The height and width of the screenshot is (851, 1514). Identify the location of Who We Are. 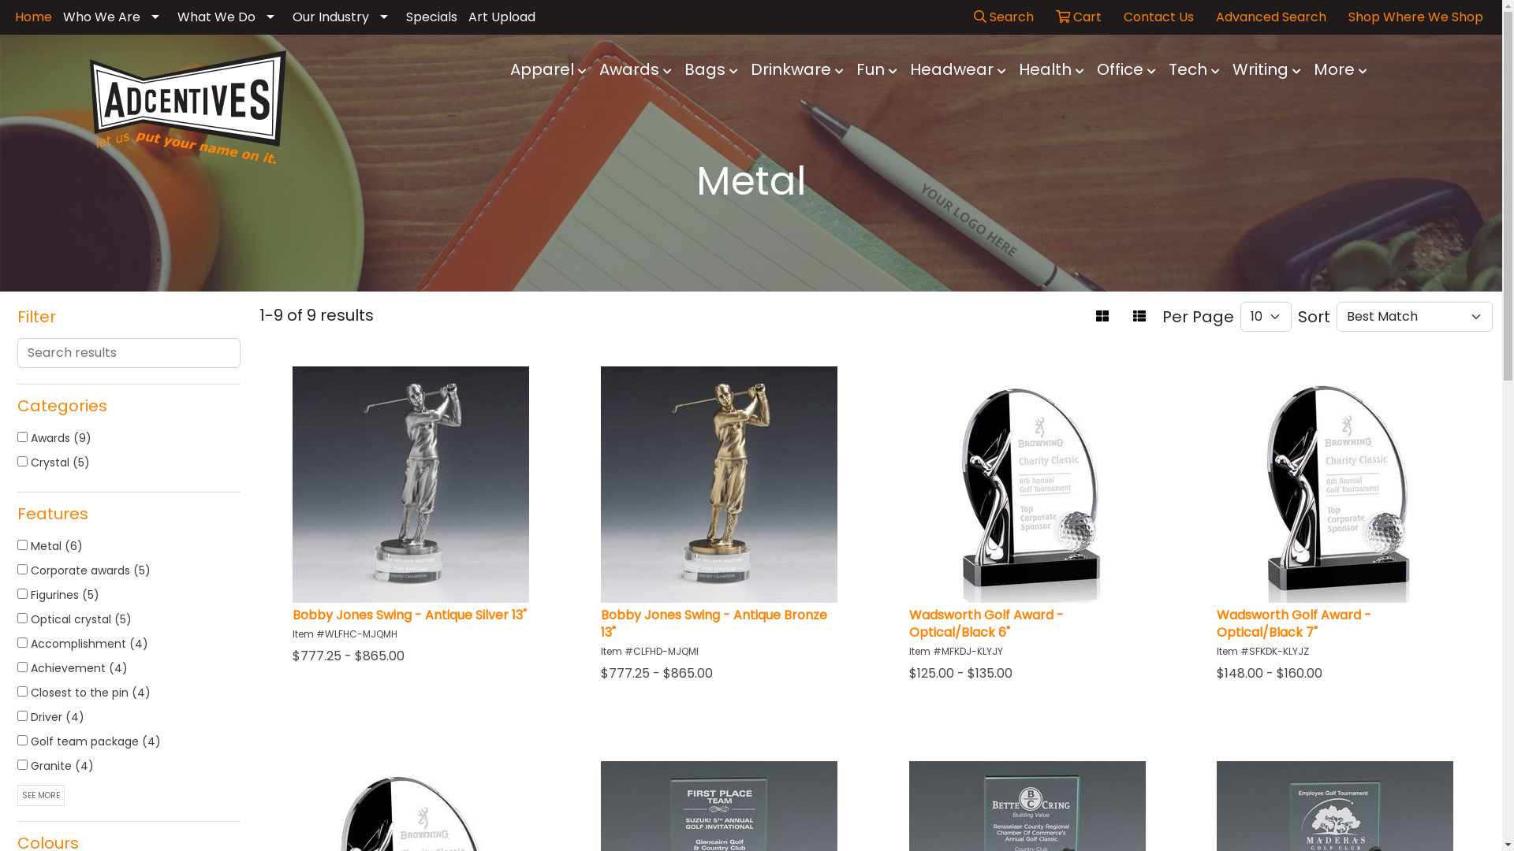
(115, 17).